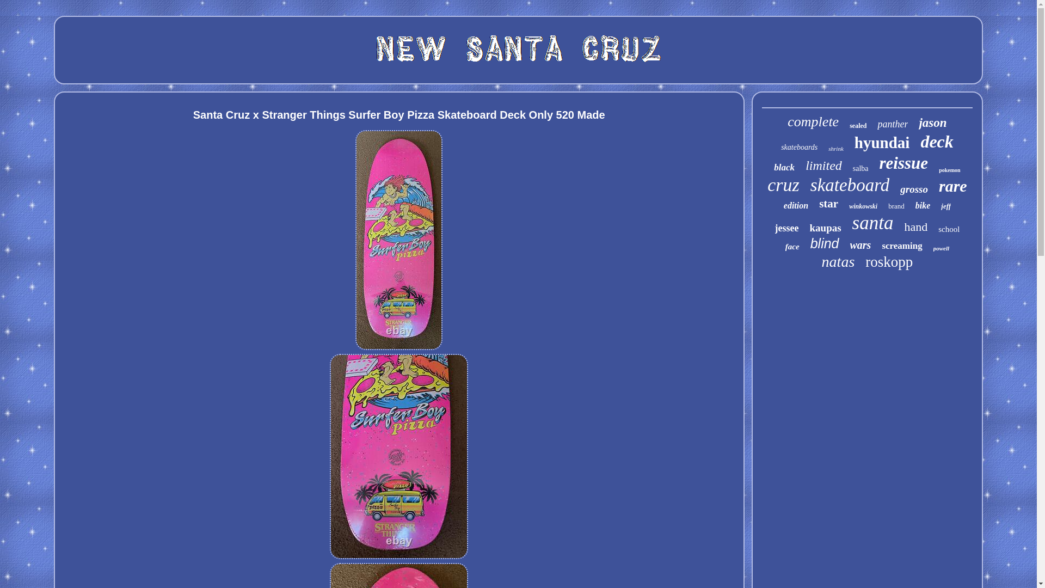 This screenshot has height=588, width=1045. Describe the element at coordinates (937, 142) in the screenshot. I see `deck` at that location.